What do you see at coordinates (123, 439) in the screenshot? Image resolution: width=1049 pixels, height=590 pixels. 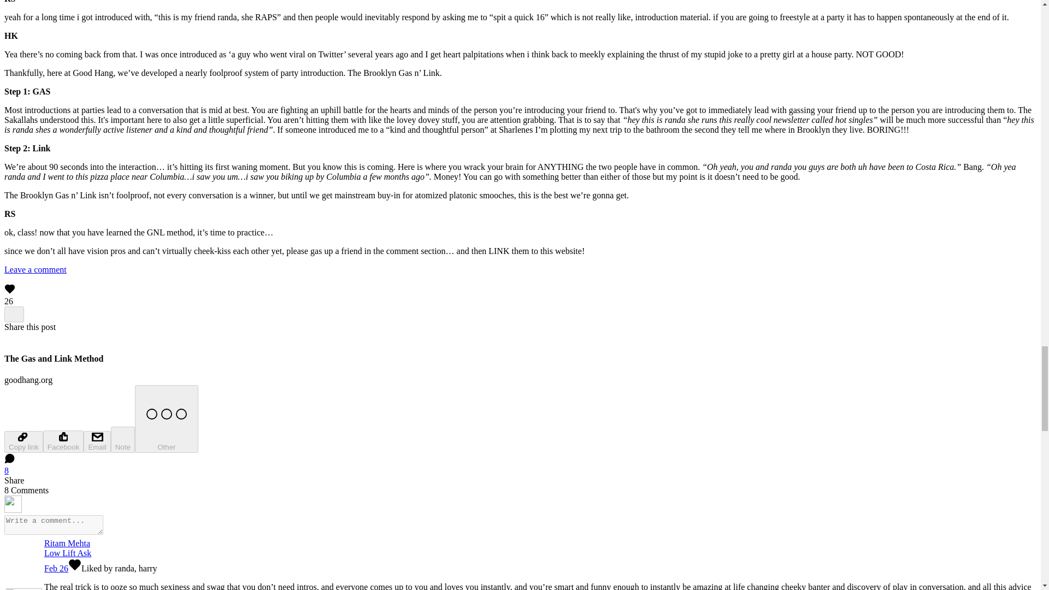 I see `Note` at bounding box center [123, 439].